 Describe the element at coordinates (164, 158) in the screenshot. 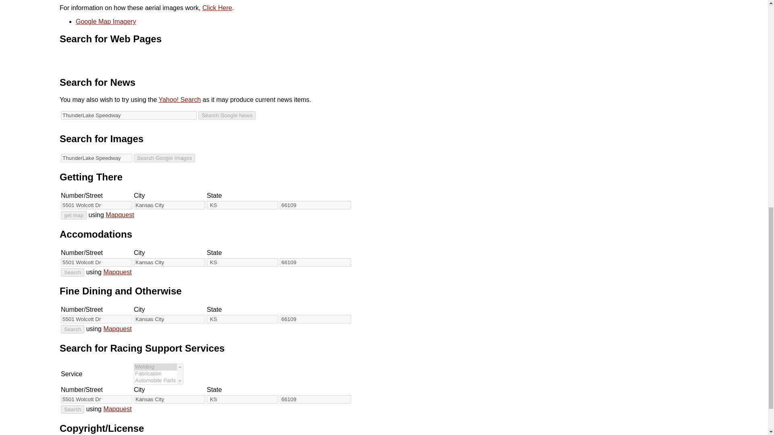

I see `Search Google Images` at that location.